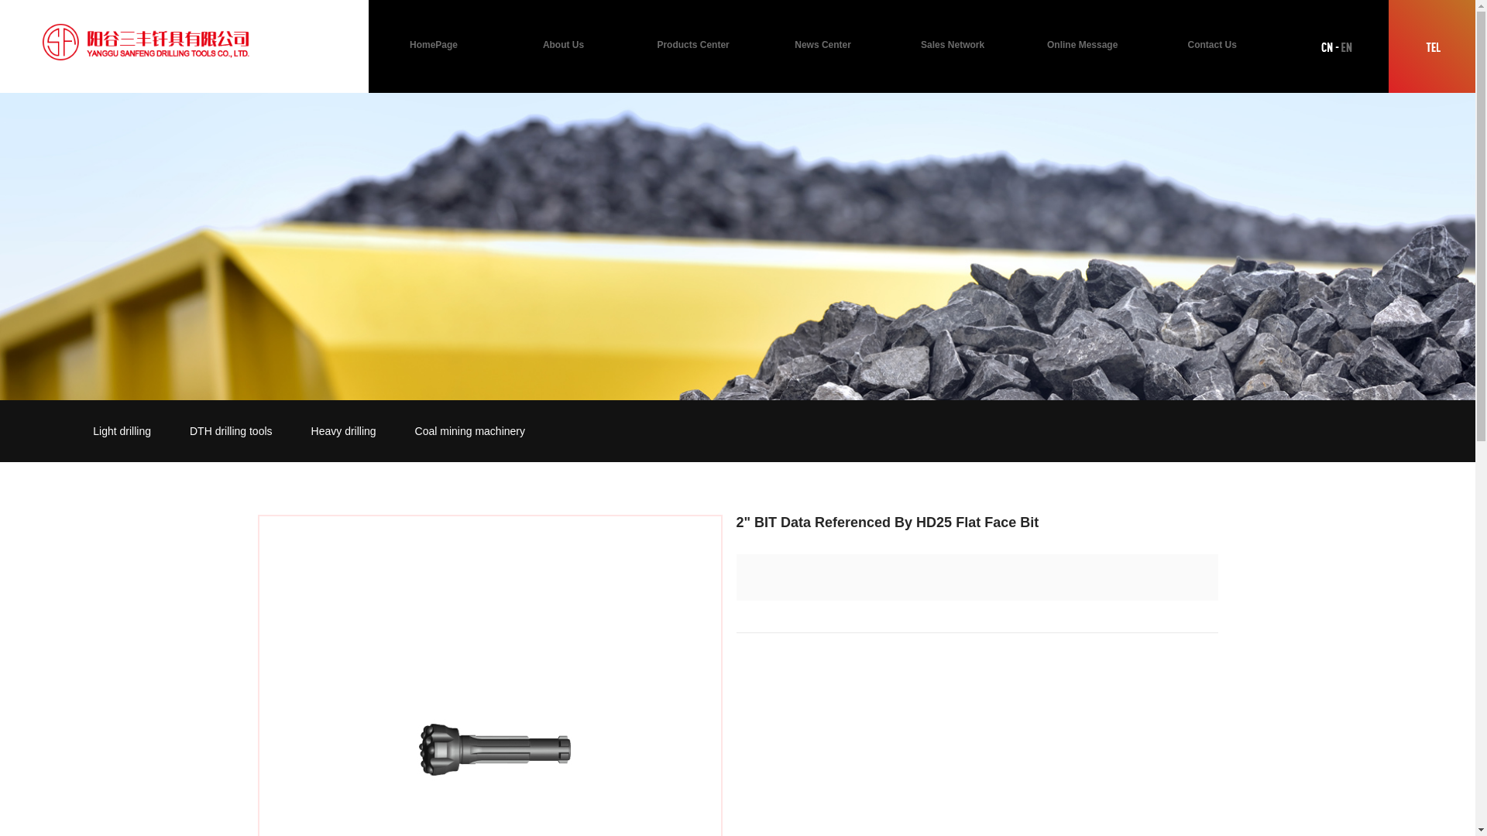 This screenshot has width=1487, height=836. What do you see at coordinates (231, 431) in the screenshot?
I see `DTH drilling tools` at bounding box center [231, 431].